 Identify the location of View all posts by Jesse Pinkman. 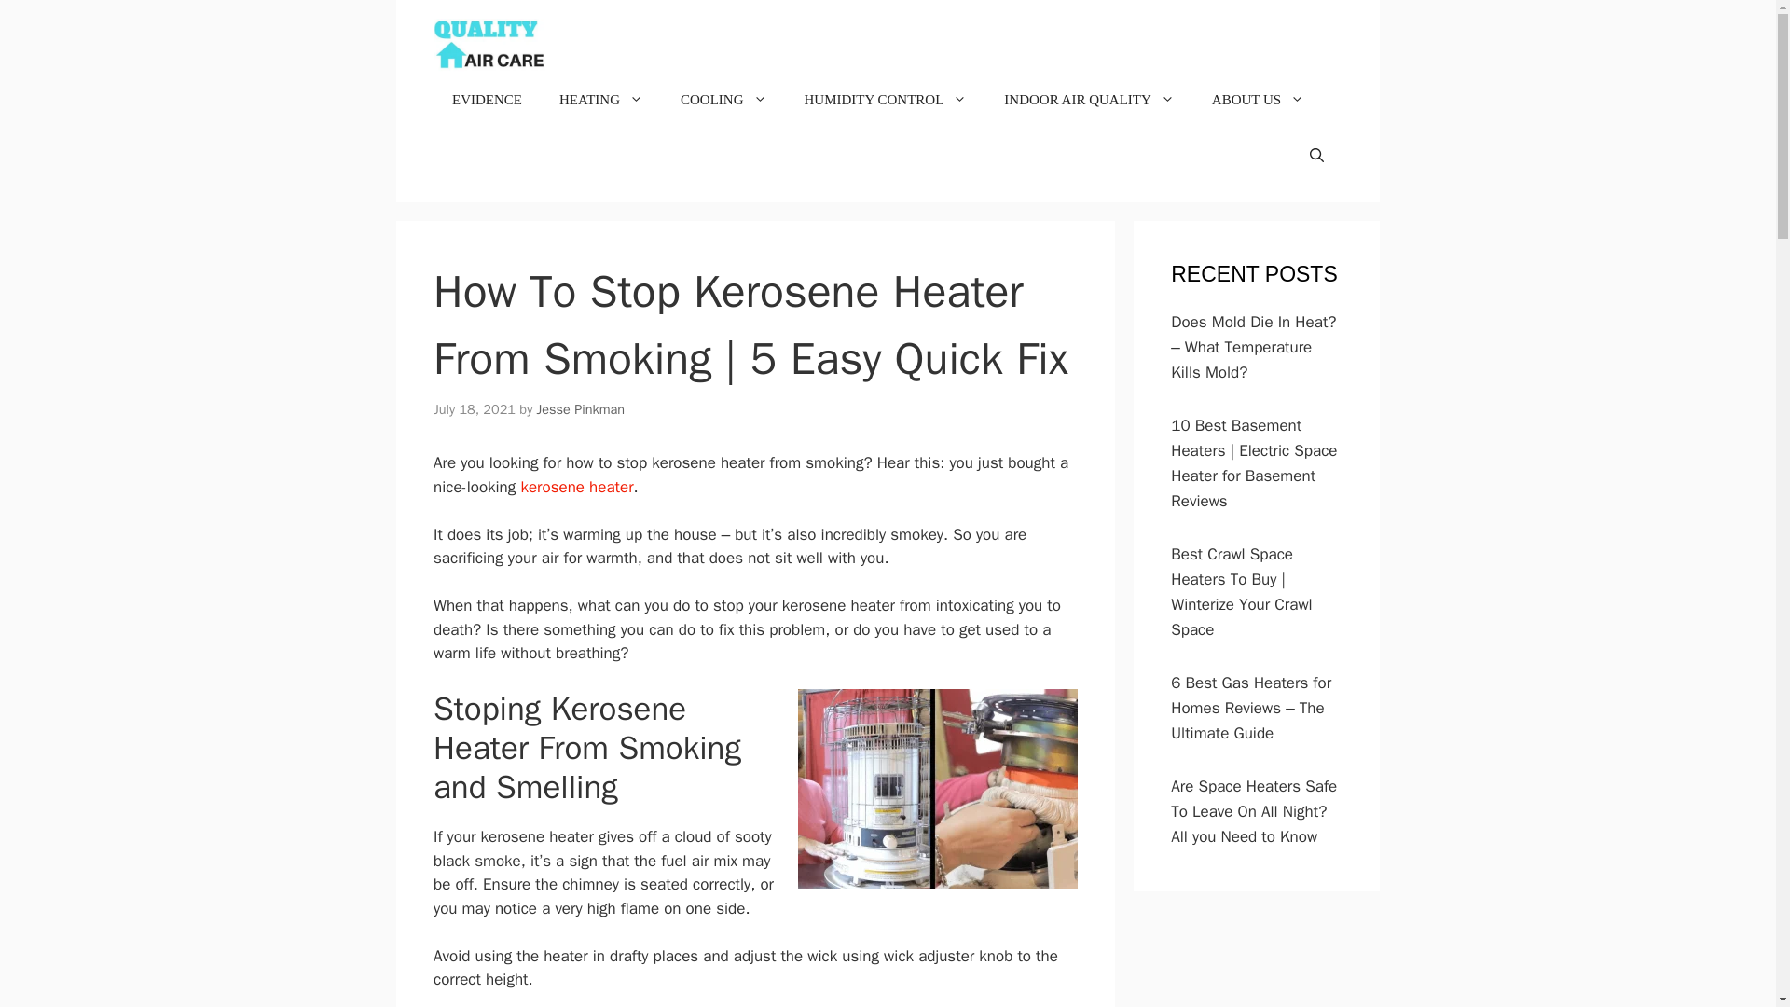
(581, 408).